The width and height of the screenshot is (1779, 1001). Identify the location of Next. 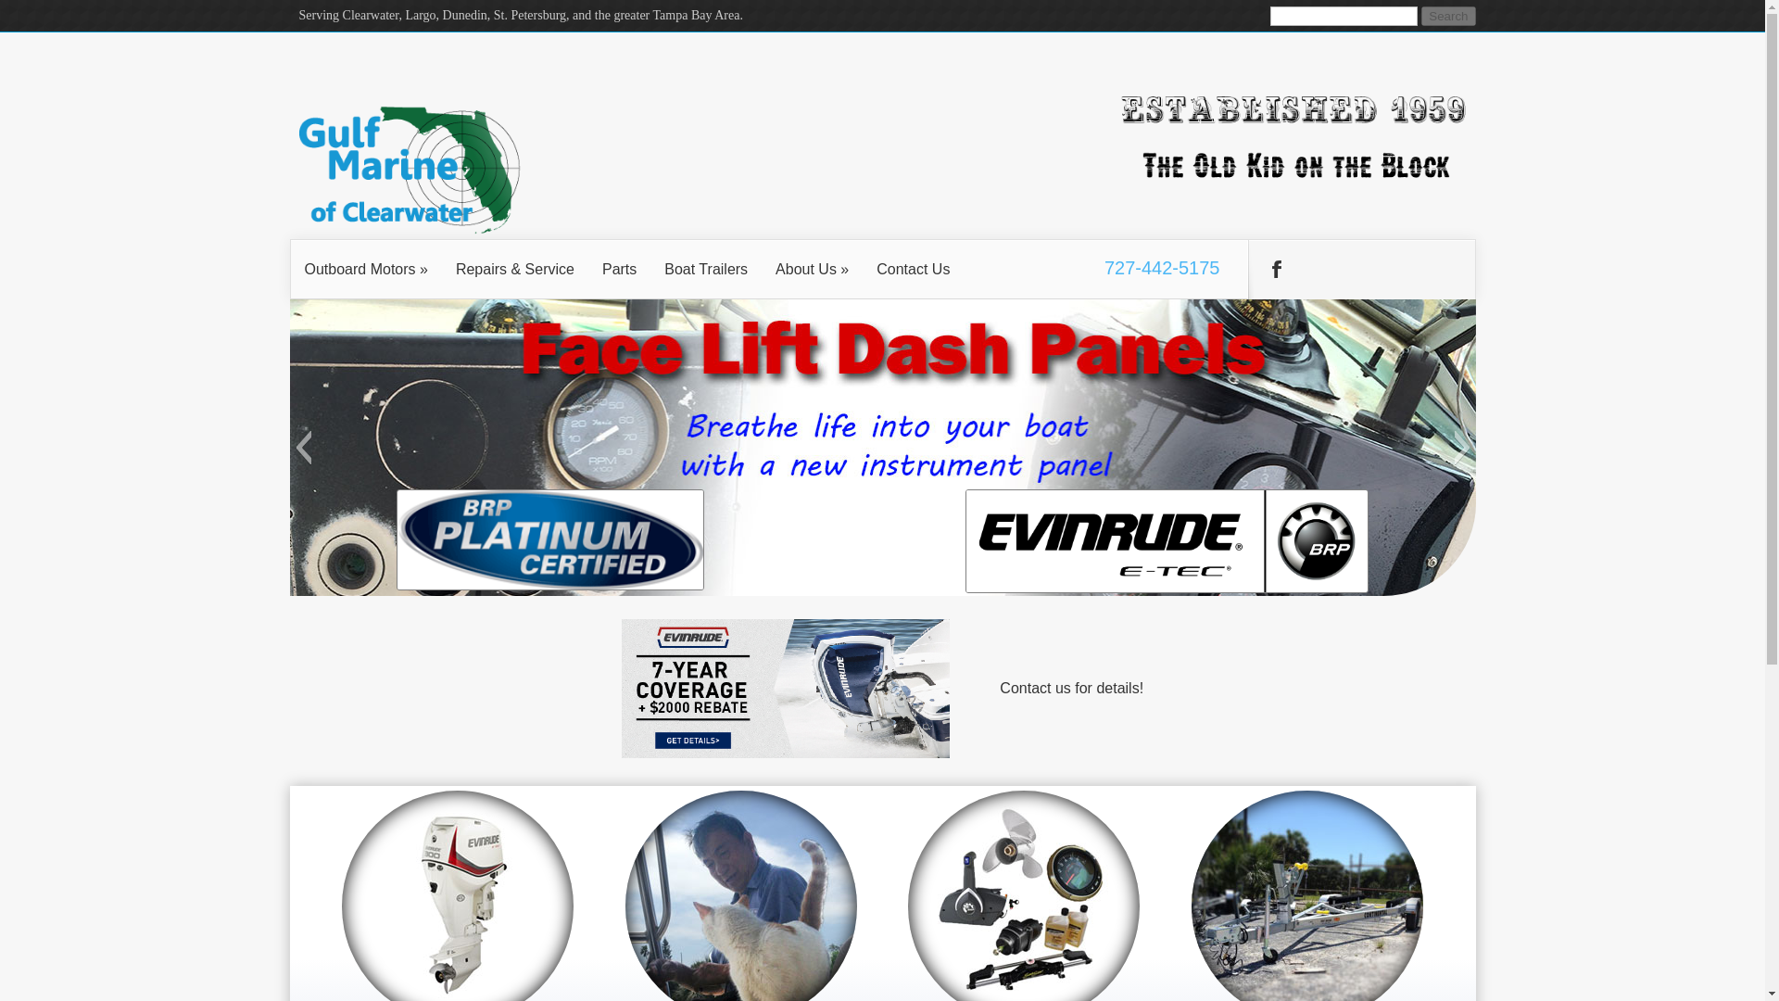
(1462, 448).